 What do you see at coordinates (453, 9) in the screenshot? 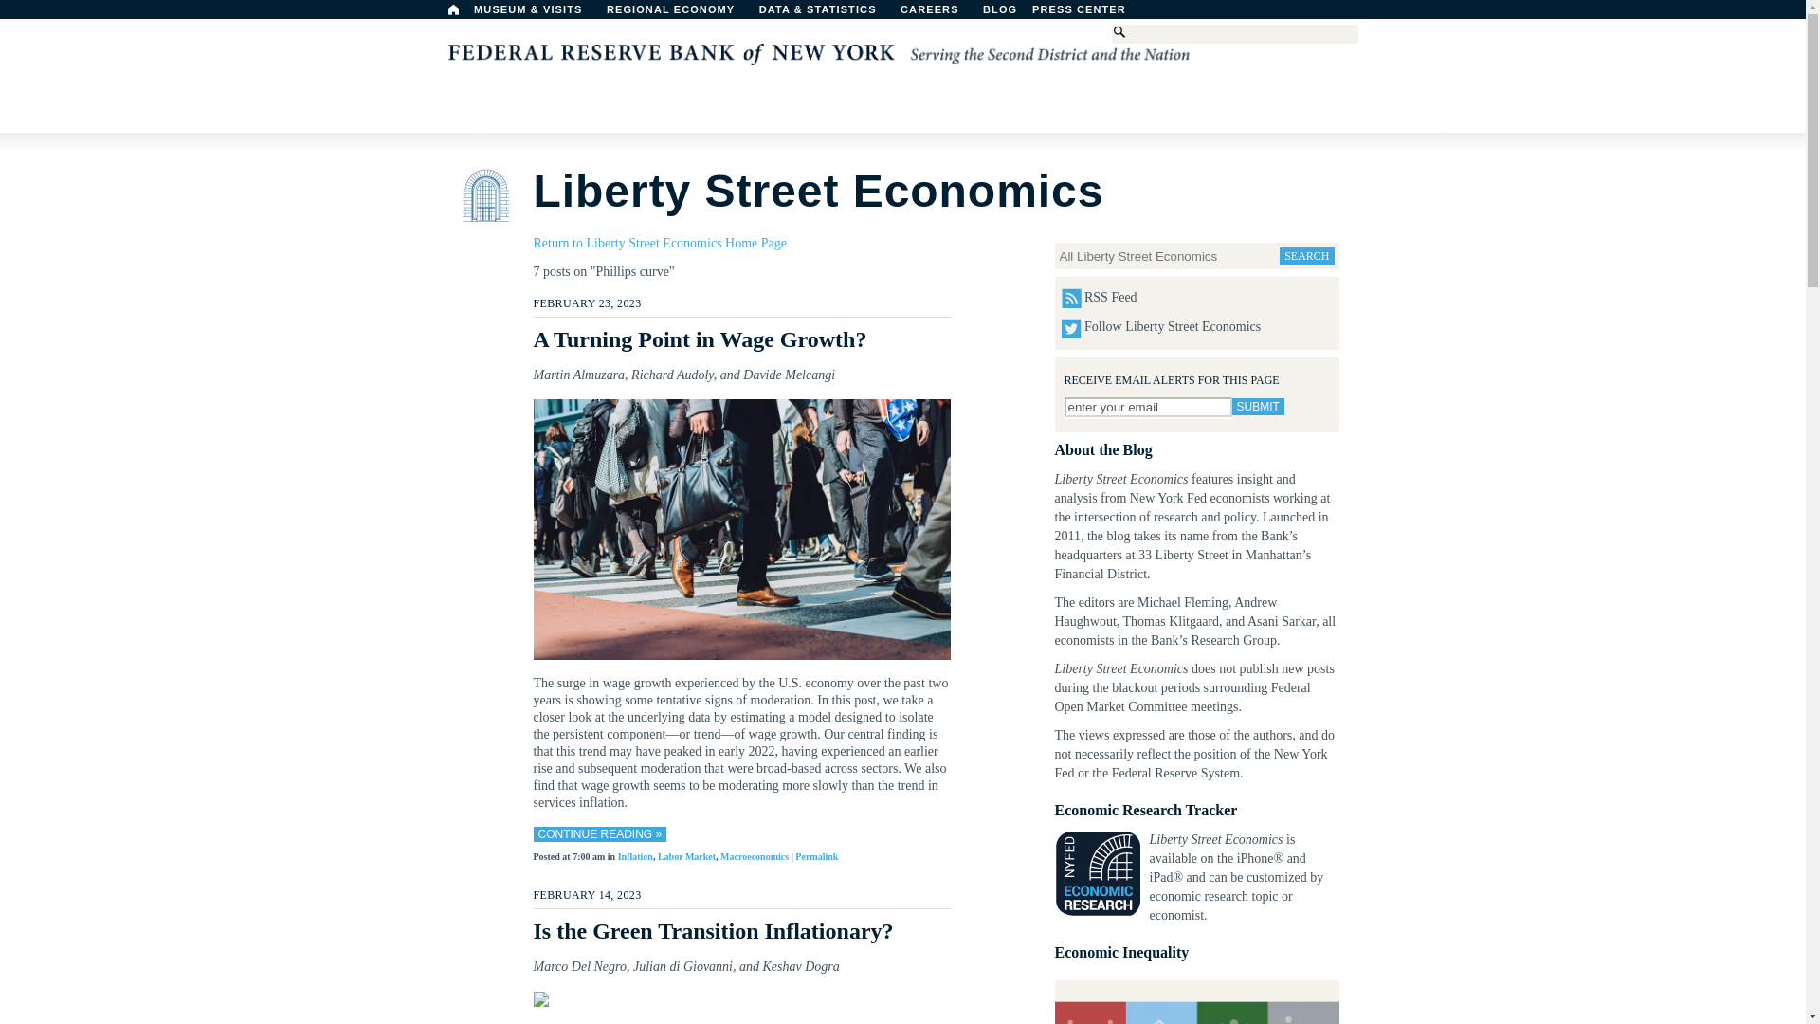
I see `Home` at bounding box center [453, 9].